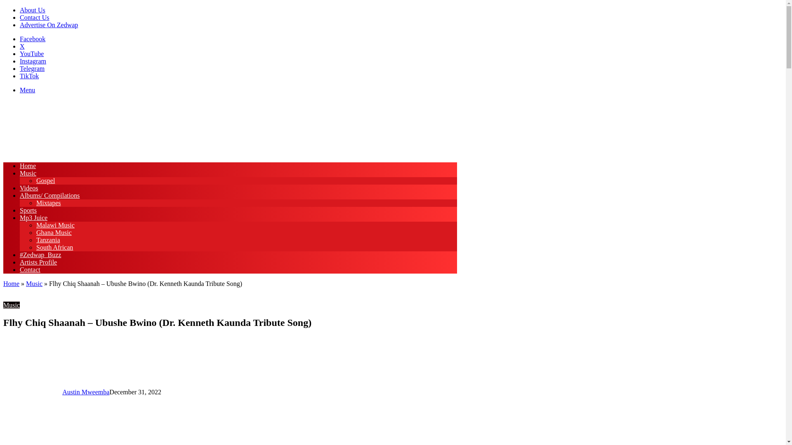 The height and width of the screenshot is (445, 792). What do you see at coordinates (54, 232) in the screenshot?
I see `Ghana Music` at bounding box center [54, 232].